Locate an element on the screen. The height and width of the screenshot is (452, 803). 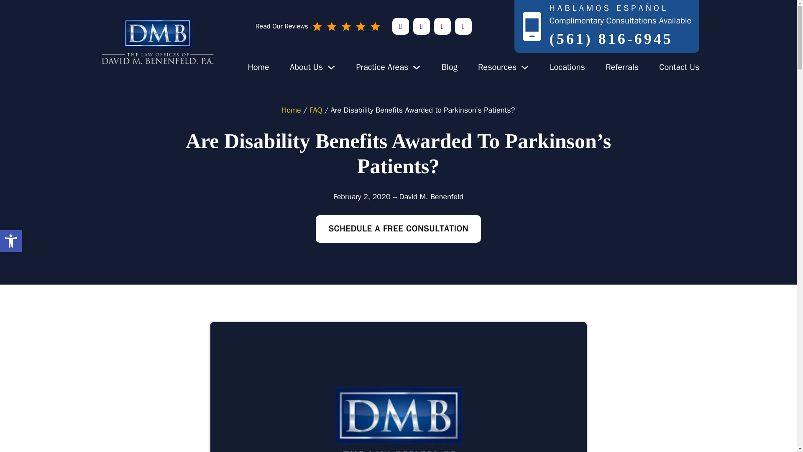
Practice Areas is located at coordinates (381, 67).